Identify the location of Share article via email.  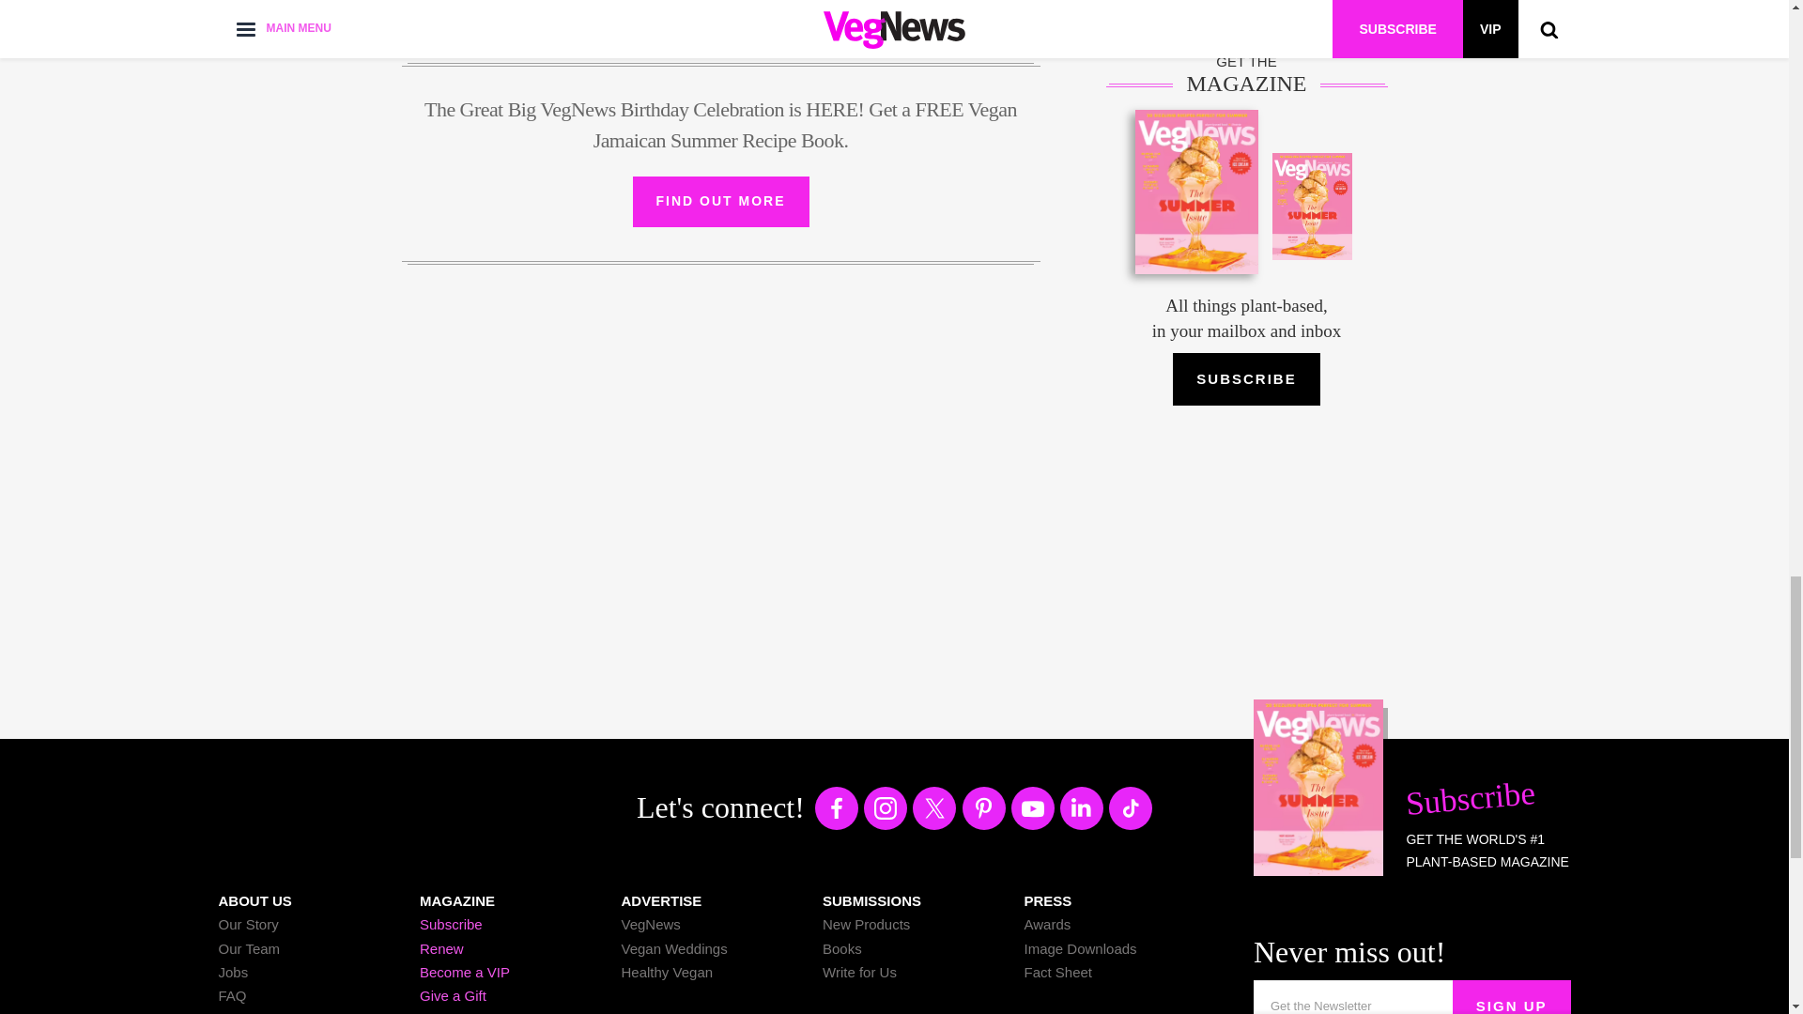
(819, 10).